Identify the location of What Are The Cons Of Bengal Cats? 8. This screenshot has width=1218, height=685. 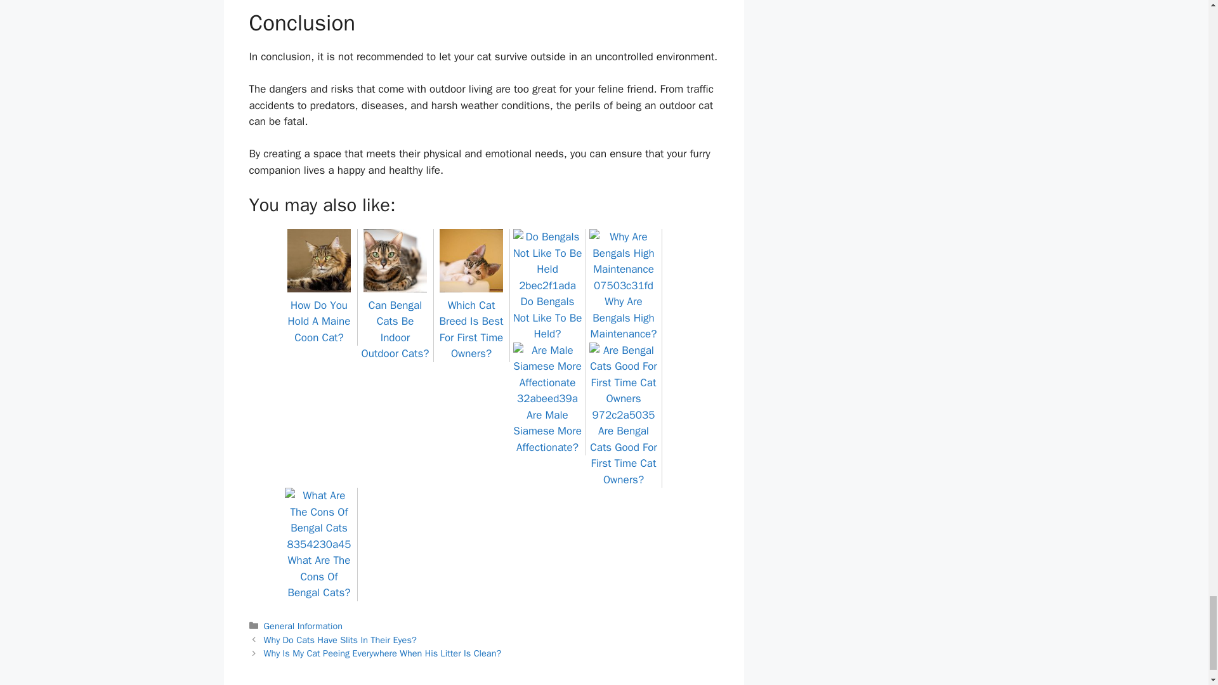
(318, 519).